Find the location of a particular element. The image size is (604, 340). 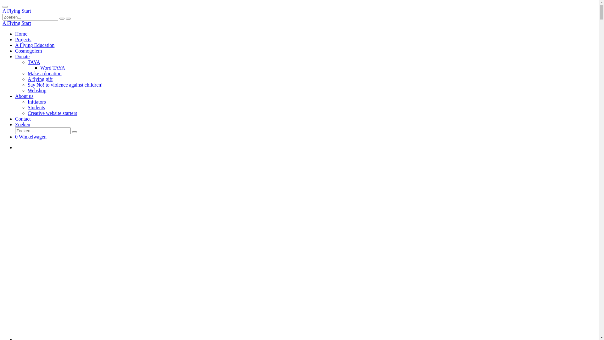

Zoeken is located at coordinates (23, 125).